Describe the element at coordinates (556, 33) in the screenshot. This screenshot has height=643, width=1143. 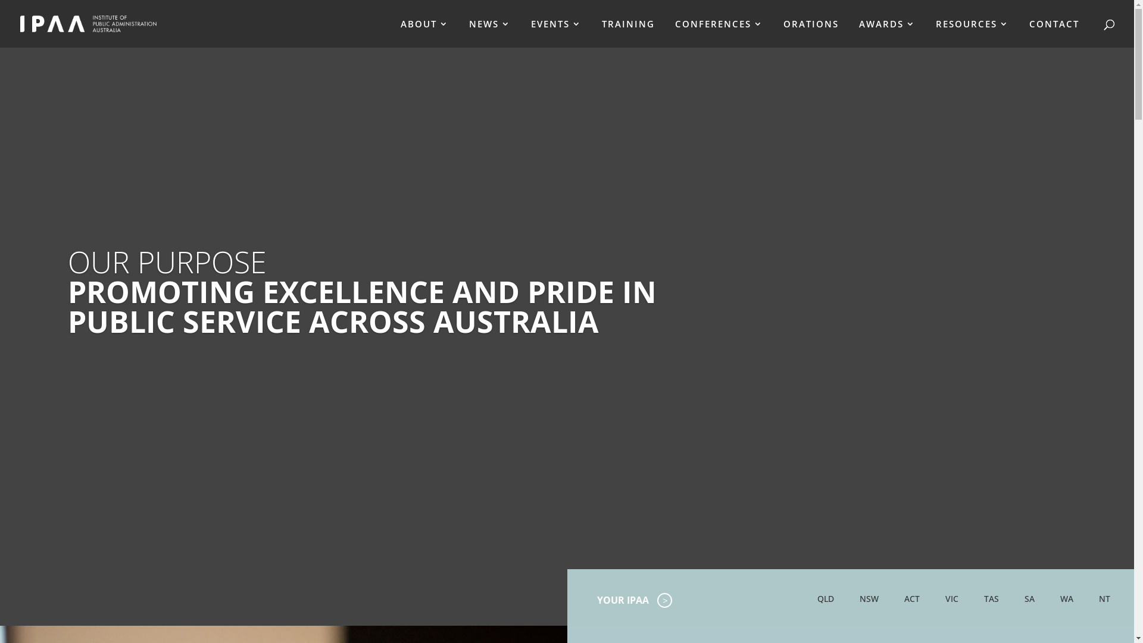
I see `EVENTS` at that location.